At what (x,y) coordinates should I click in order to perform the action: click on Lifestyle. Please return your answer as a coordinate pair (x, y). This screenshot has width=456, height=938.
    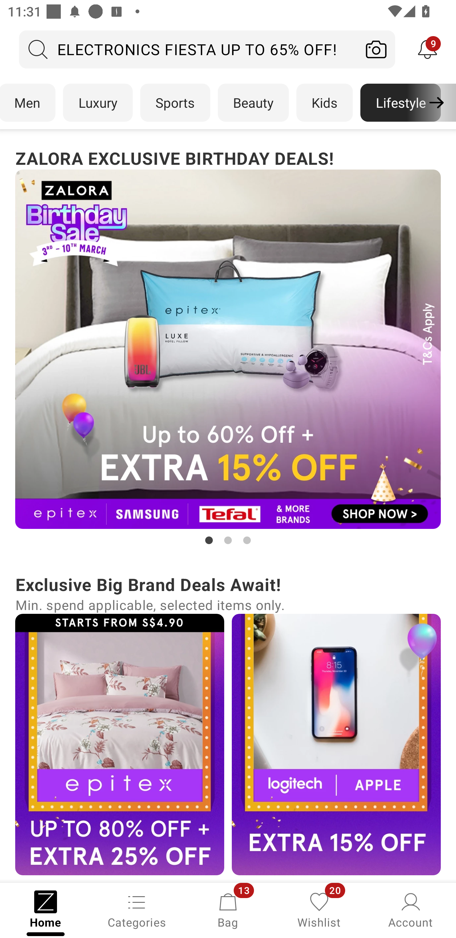
    Looking at the image, I should click on (400, 103).